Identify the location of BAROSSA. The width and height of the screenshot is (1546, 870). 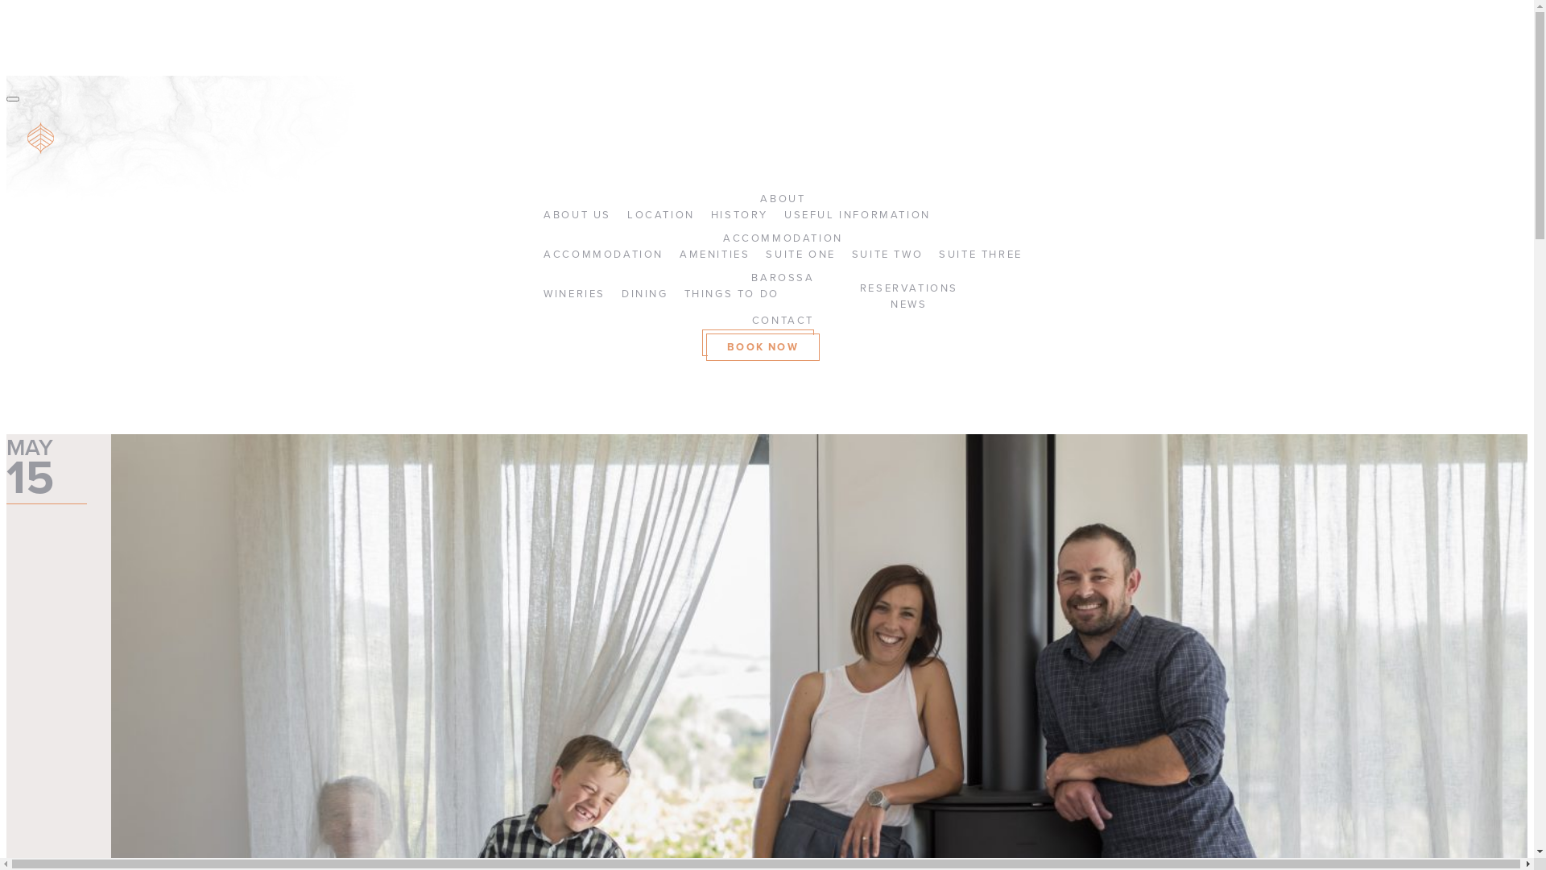
(783, 278).